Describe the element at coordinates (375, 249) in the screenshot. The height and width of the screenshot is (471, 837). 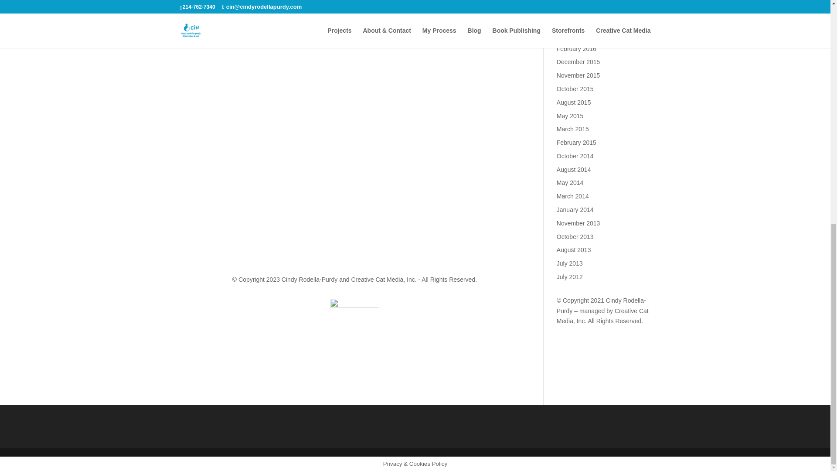
I see `Follow on LinkedIn` at that location.